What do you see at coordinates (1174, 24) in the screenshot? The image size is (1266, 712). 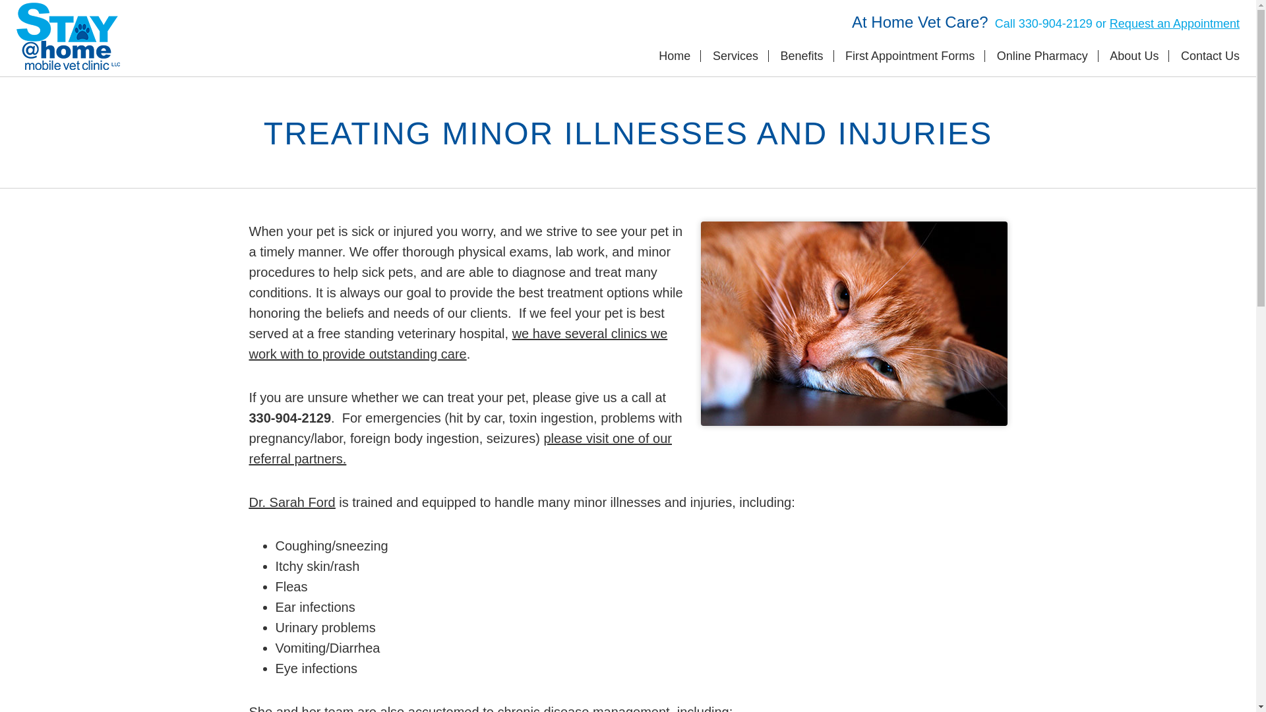 I see `Request an Appointment` at bounding box center [1174, 24].